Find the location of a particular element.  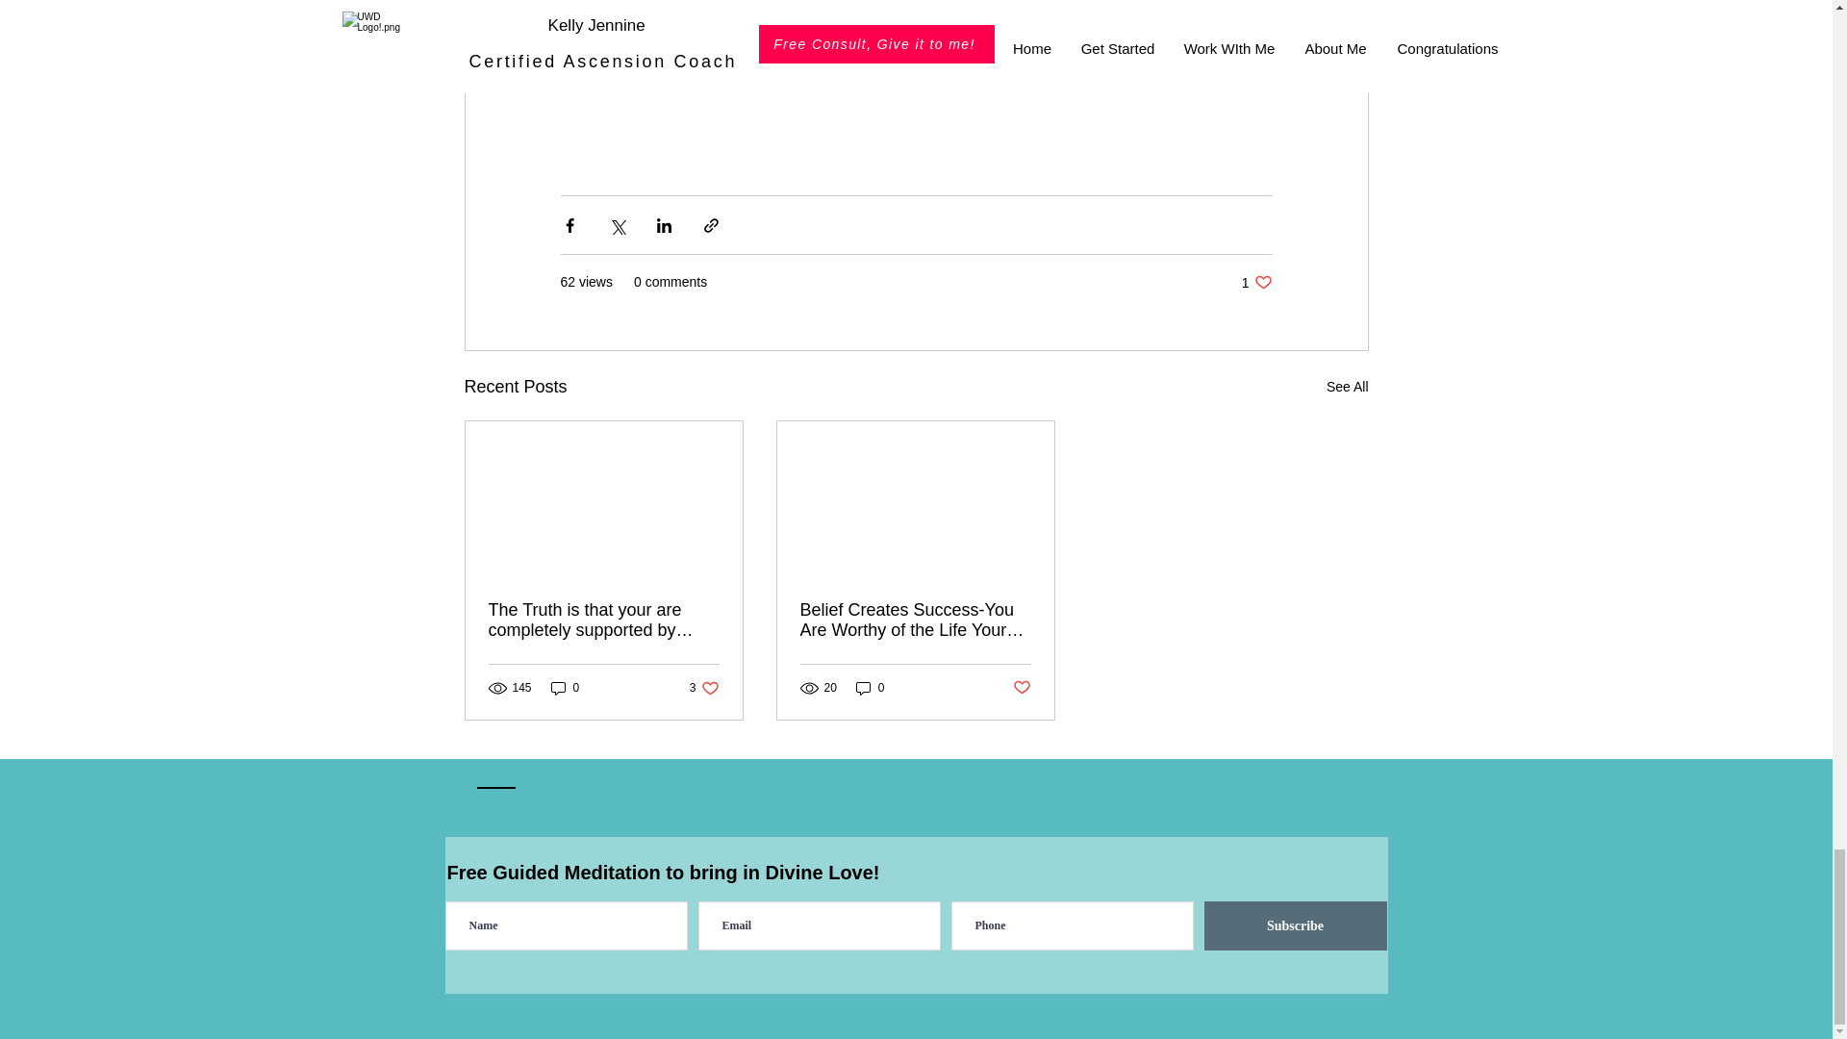

Subscribe is located at coordinates (870, 688).